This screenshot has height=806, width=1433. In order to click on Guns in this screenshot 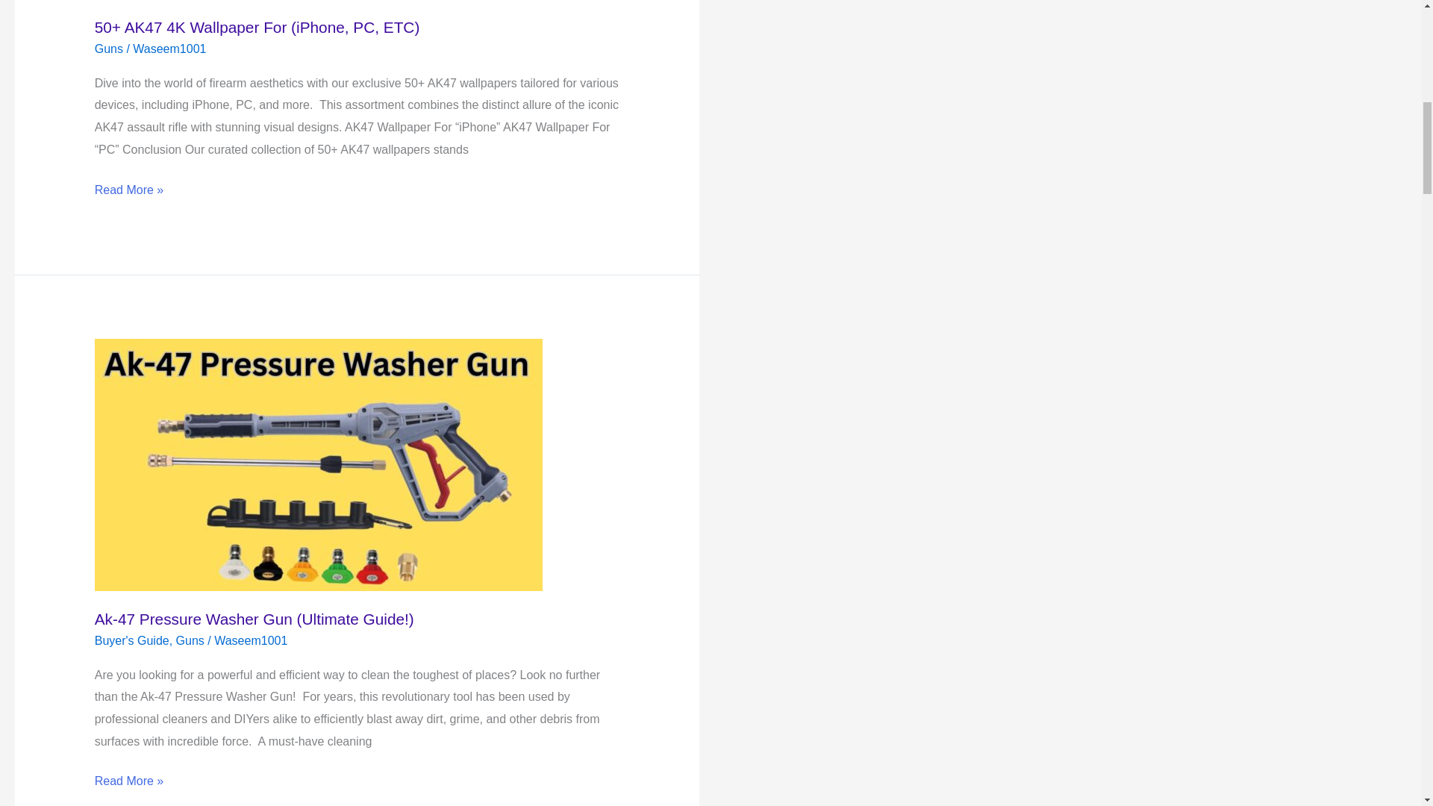, I will do `click(109, 49)`.